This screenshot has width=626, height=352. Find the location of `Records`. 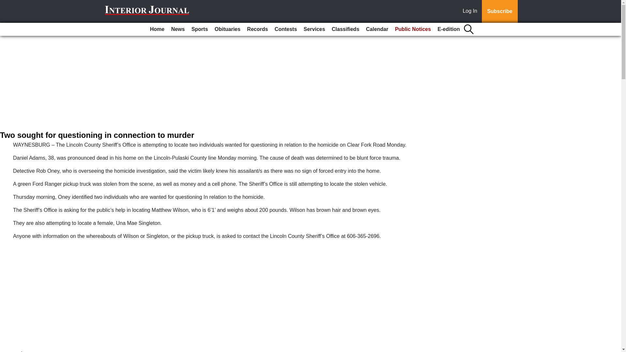

Records is located at coordinates (258, 29).